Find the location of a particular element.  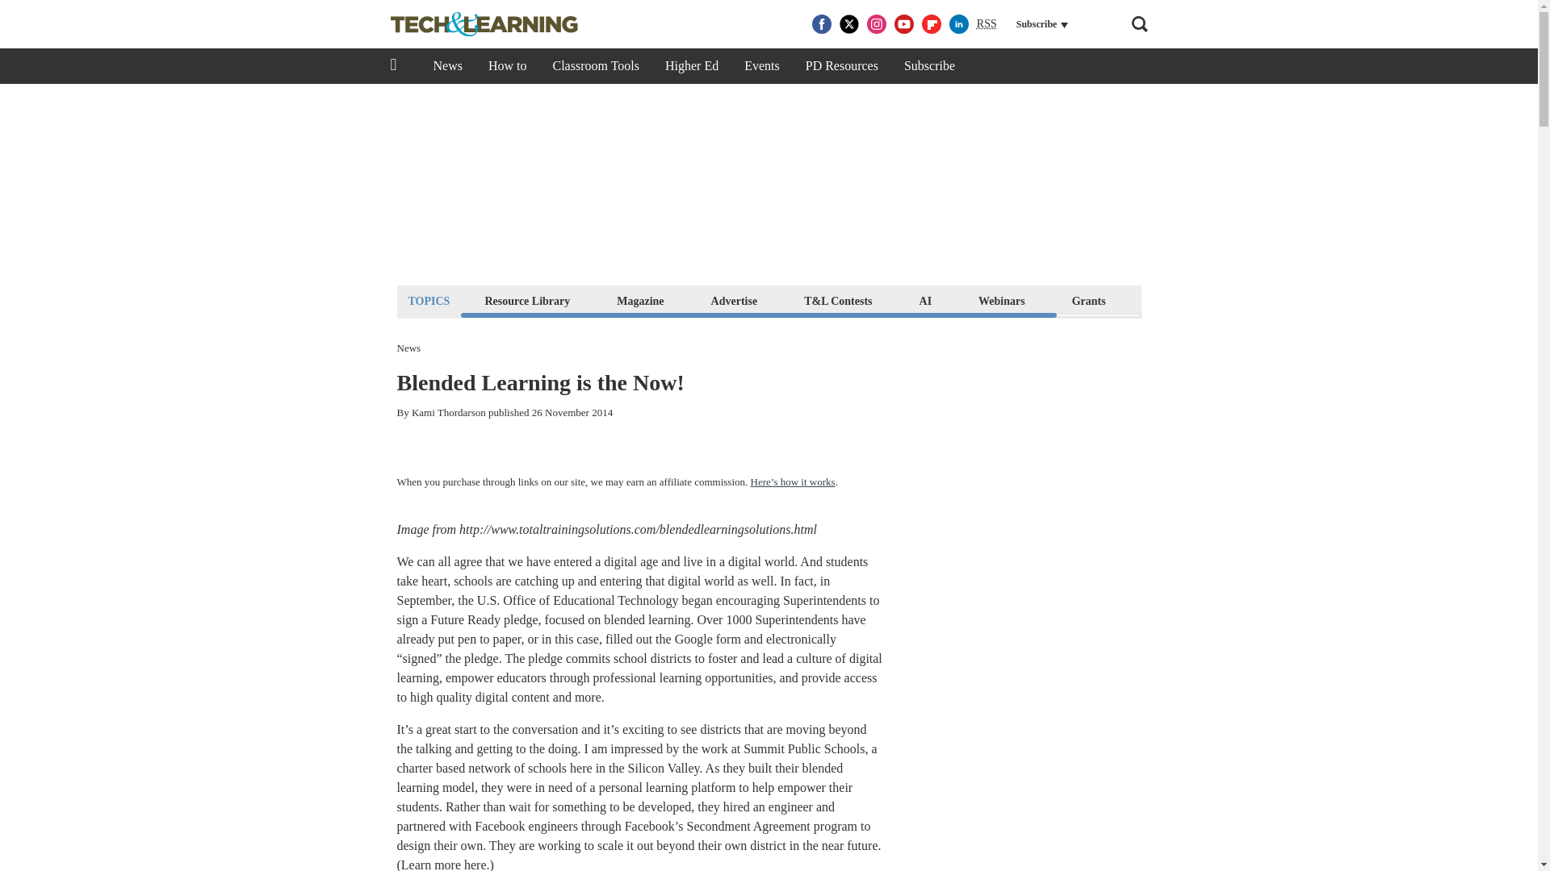

Magazine is located at coordinates (639, 300).